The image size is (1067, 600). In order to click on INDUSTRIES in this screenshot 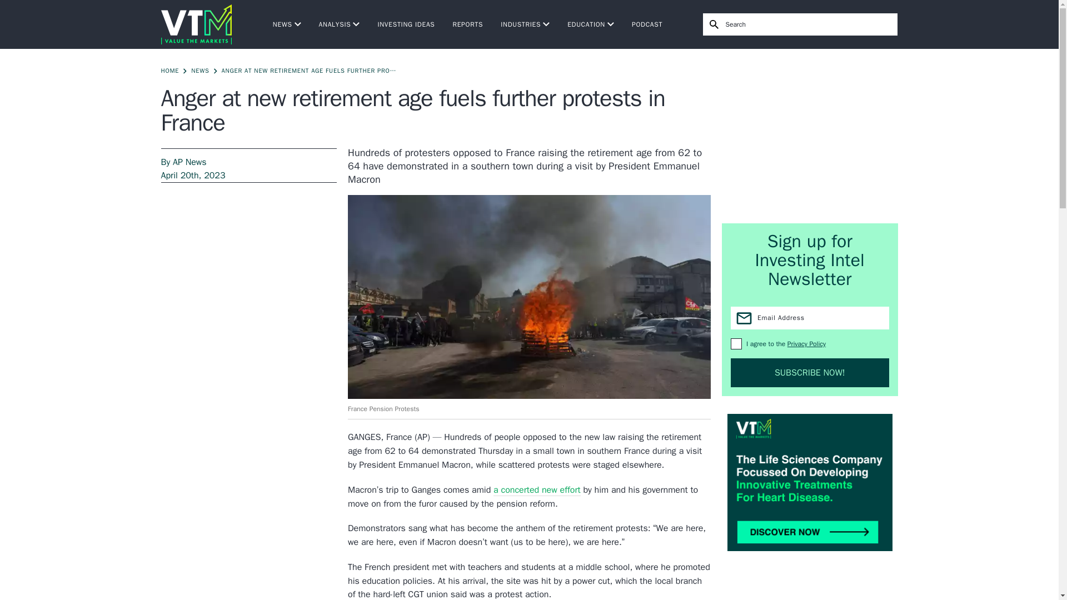, I will do `click(525, 24)`.